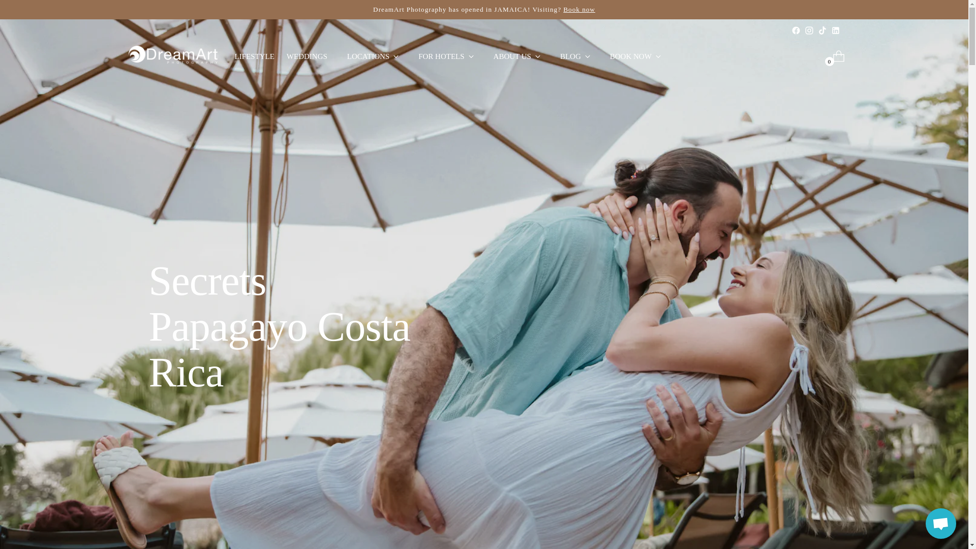 The width and height of the screenshot is (976, 549). I want to click on Book now, so click(579, 9).